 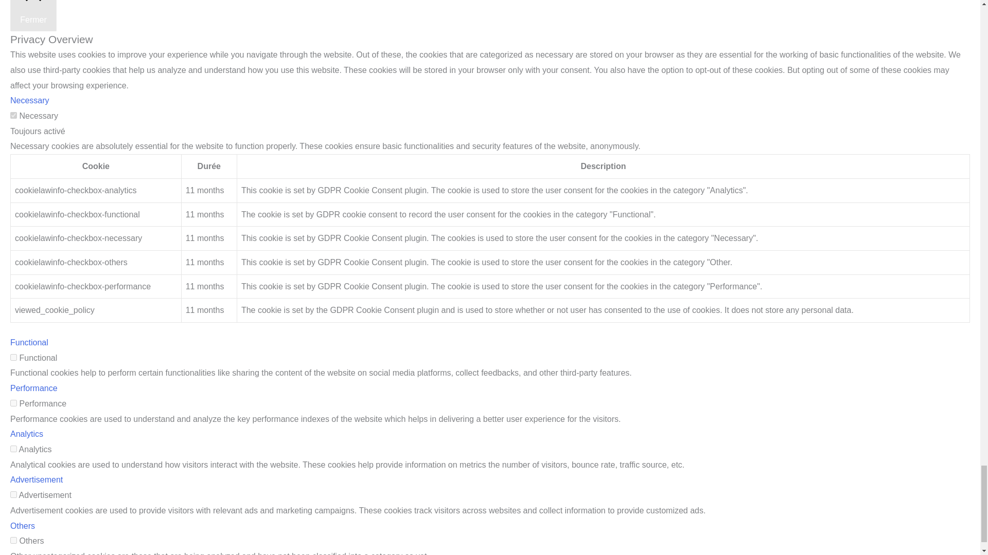 What do you see at coordinates (13, 403) in the screenshot?
I see `on` at bounding box center [13, 403].